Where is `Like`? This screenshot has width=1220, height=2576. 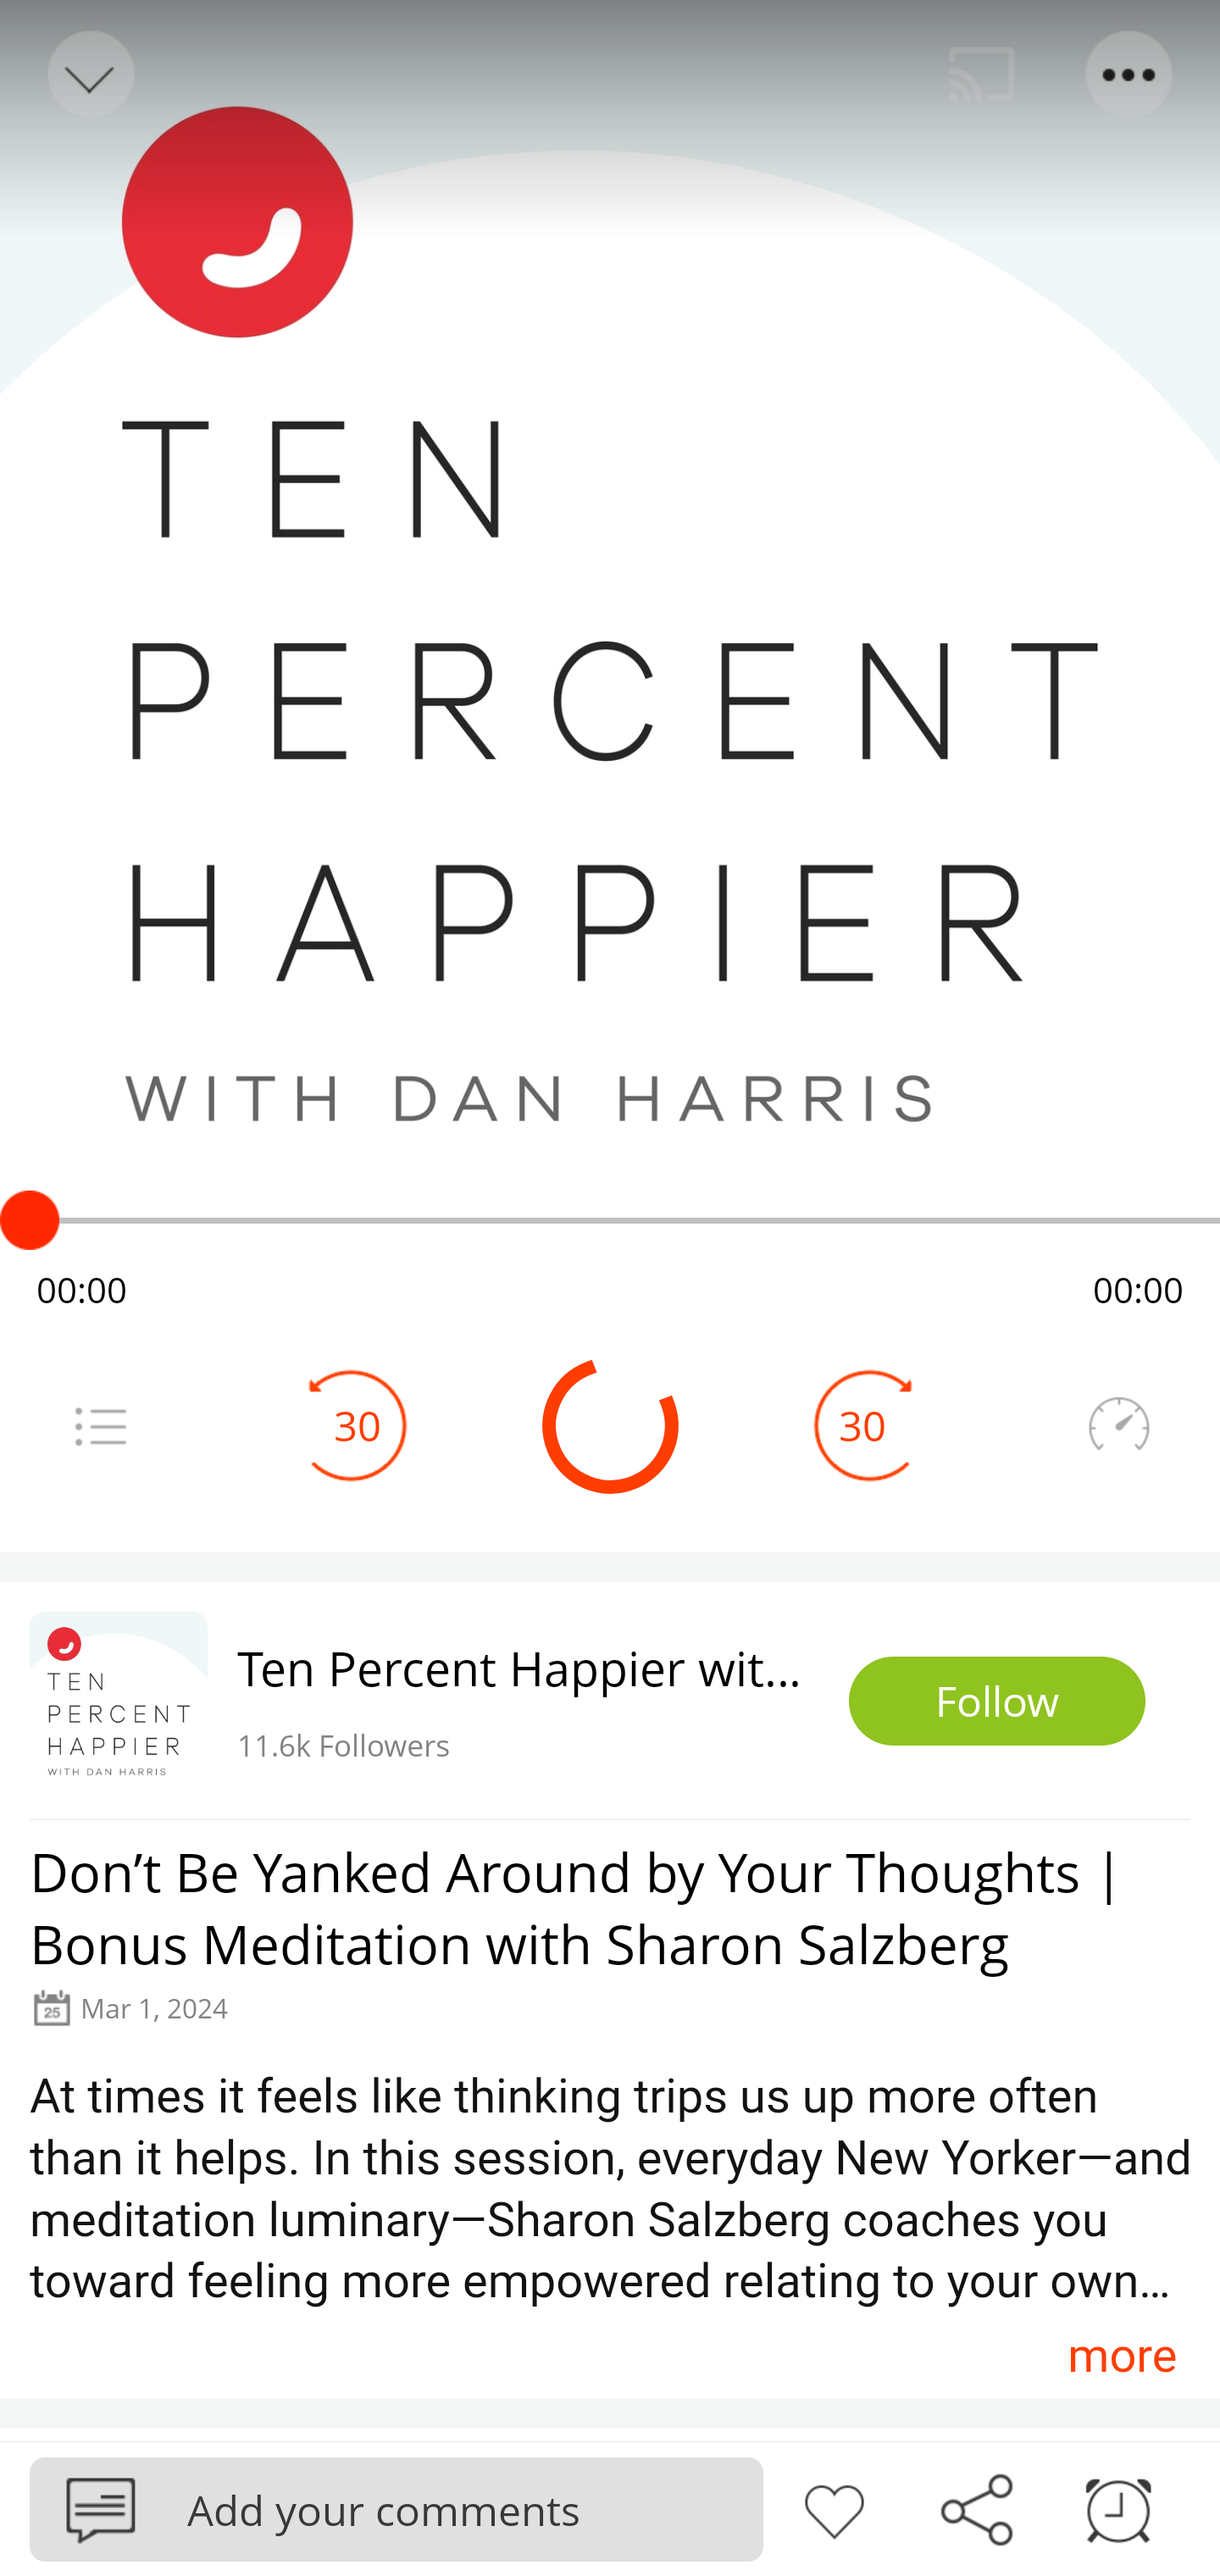 Like is located at coordinates (834, 2507).